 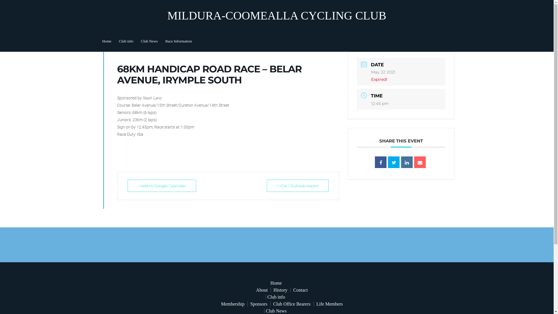 I want to click on Membership, so click(x=233, y=304).